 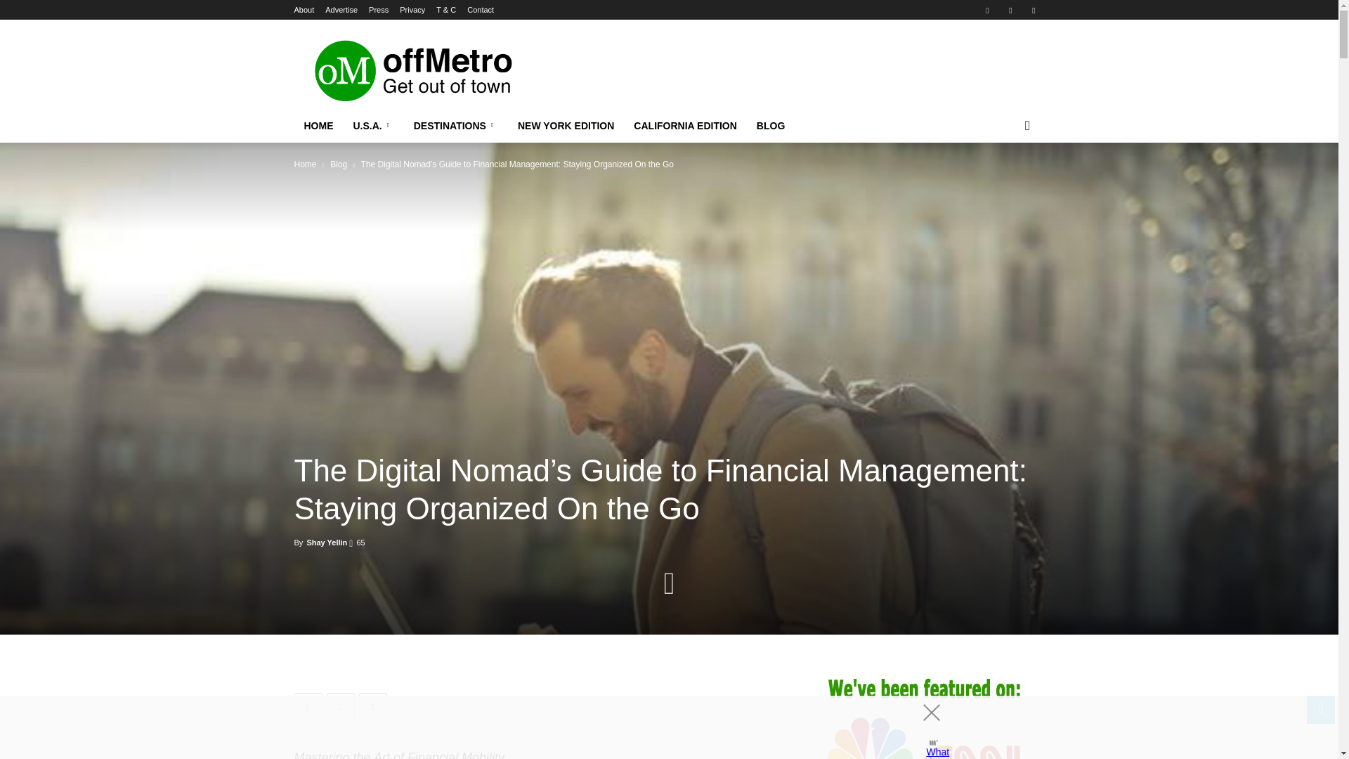 What do you see at coordinates (412, 10) in the screenshot?
I see `Privacy` at bounding box center [412, 10].